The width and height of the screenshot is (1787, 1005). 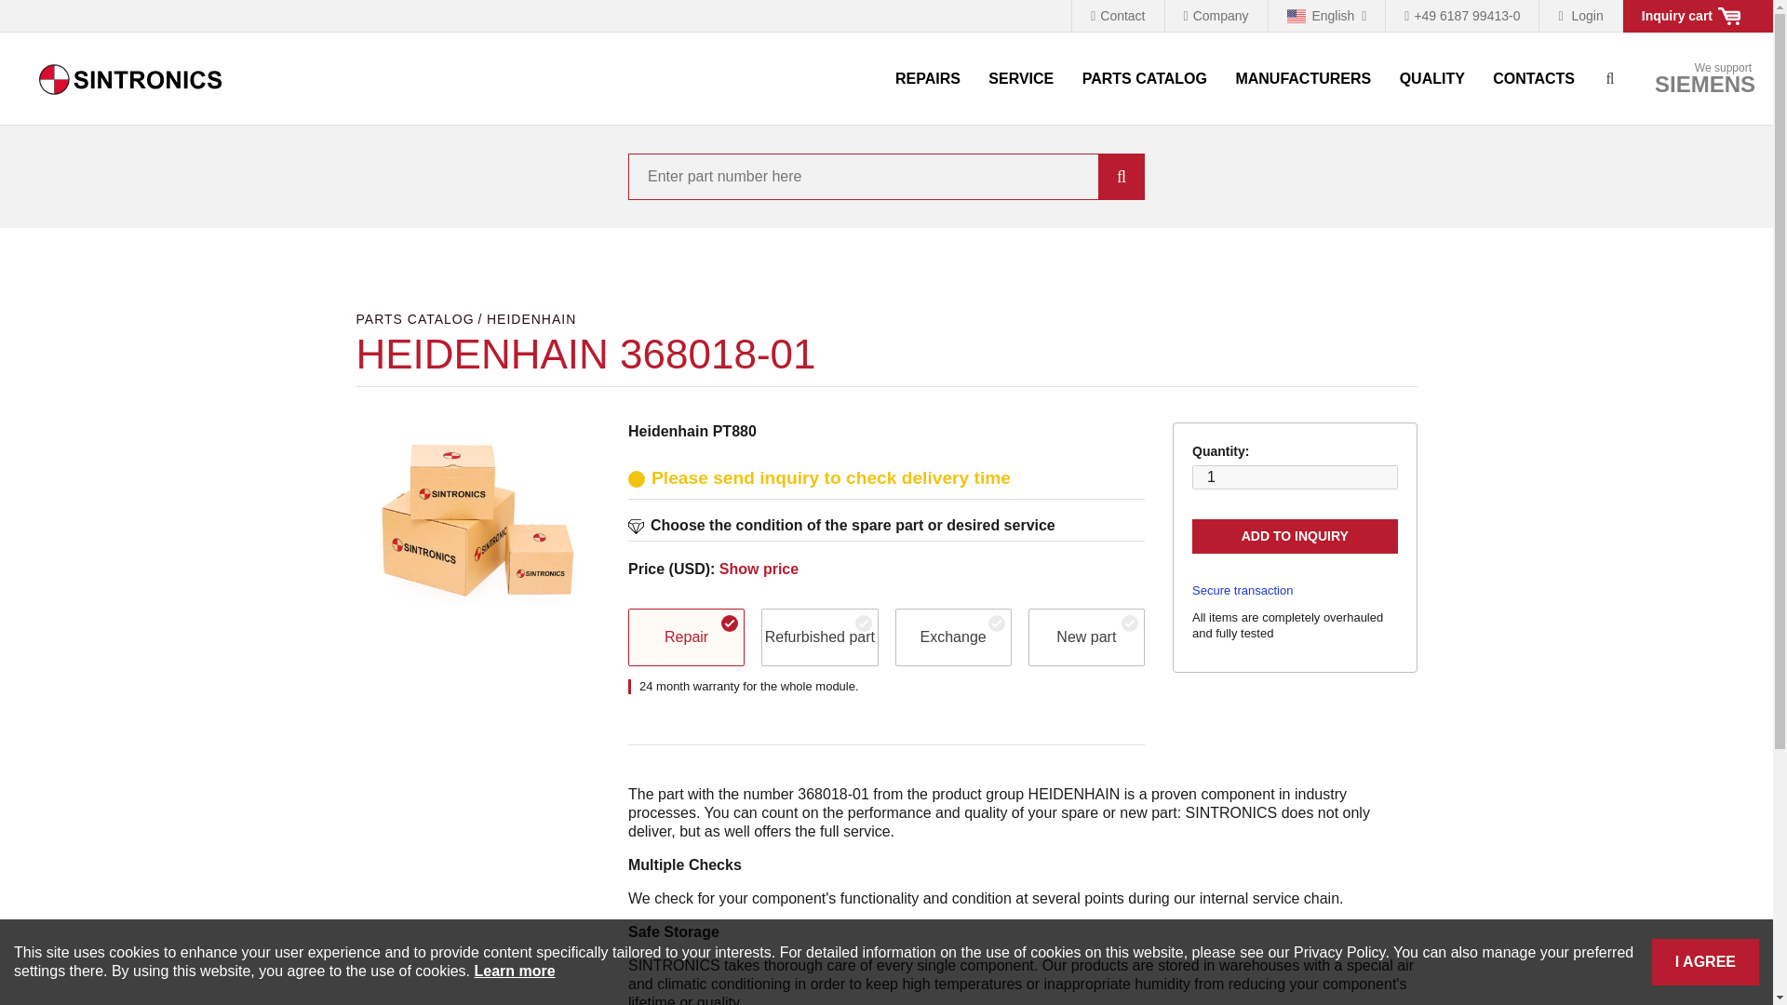 What do you see at coordinates (1327, 16) in the screenshot?
I see `English ` at bounding box center [1327, 16].